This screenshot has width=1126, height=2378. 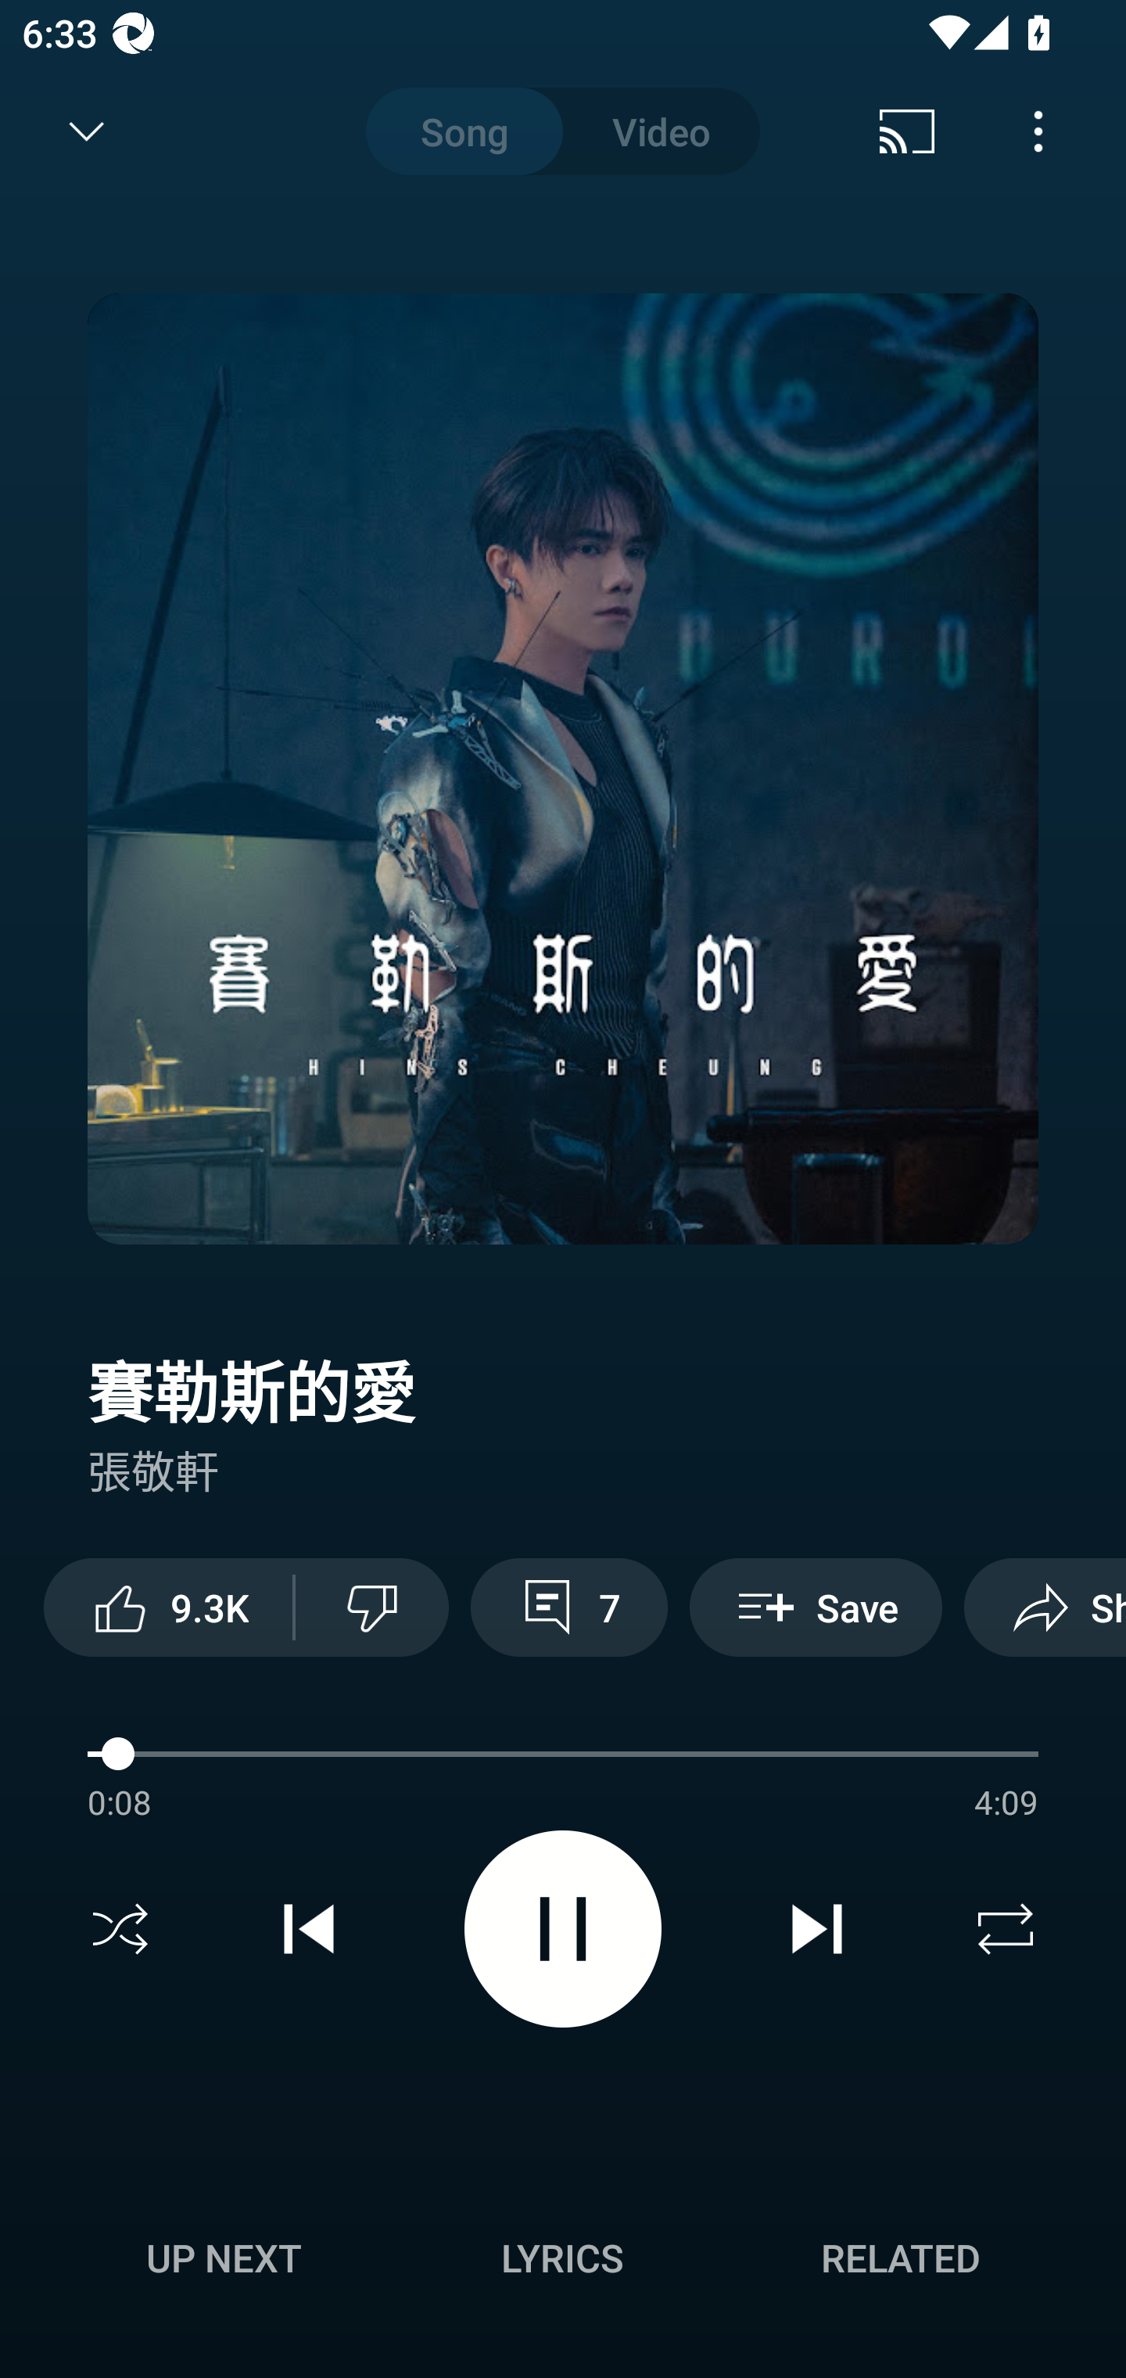 What do you see at coordinates (1006, 1929) in the screenshot?
I see `Repeat off` at bounding box center [1006, 1929].